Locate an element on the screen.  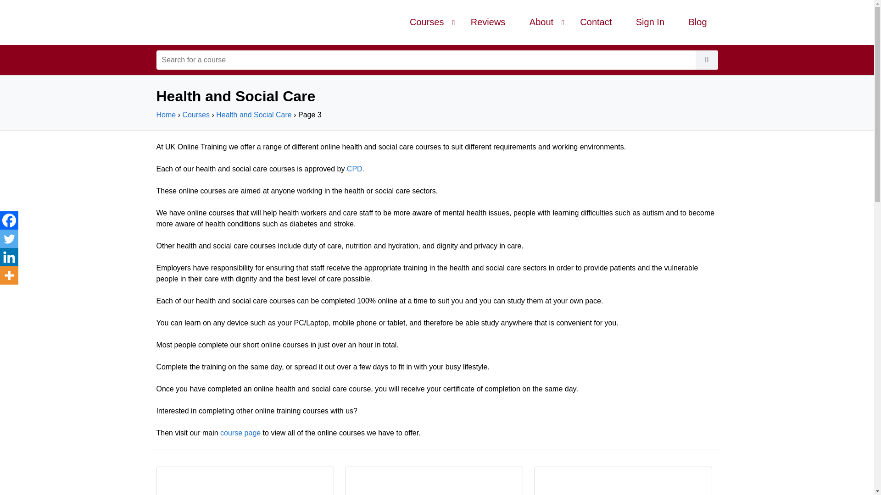
Home is located at coordinates (165, 115).